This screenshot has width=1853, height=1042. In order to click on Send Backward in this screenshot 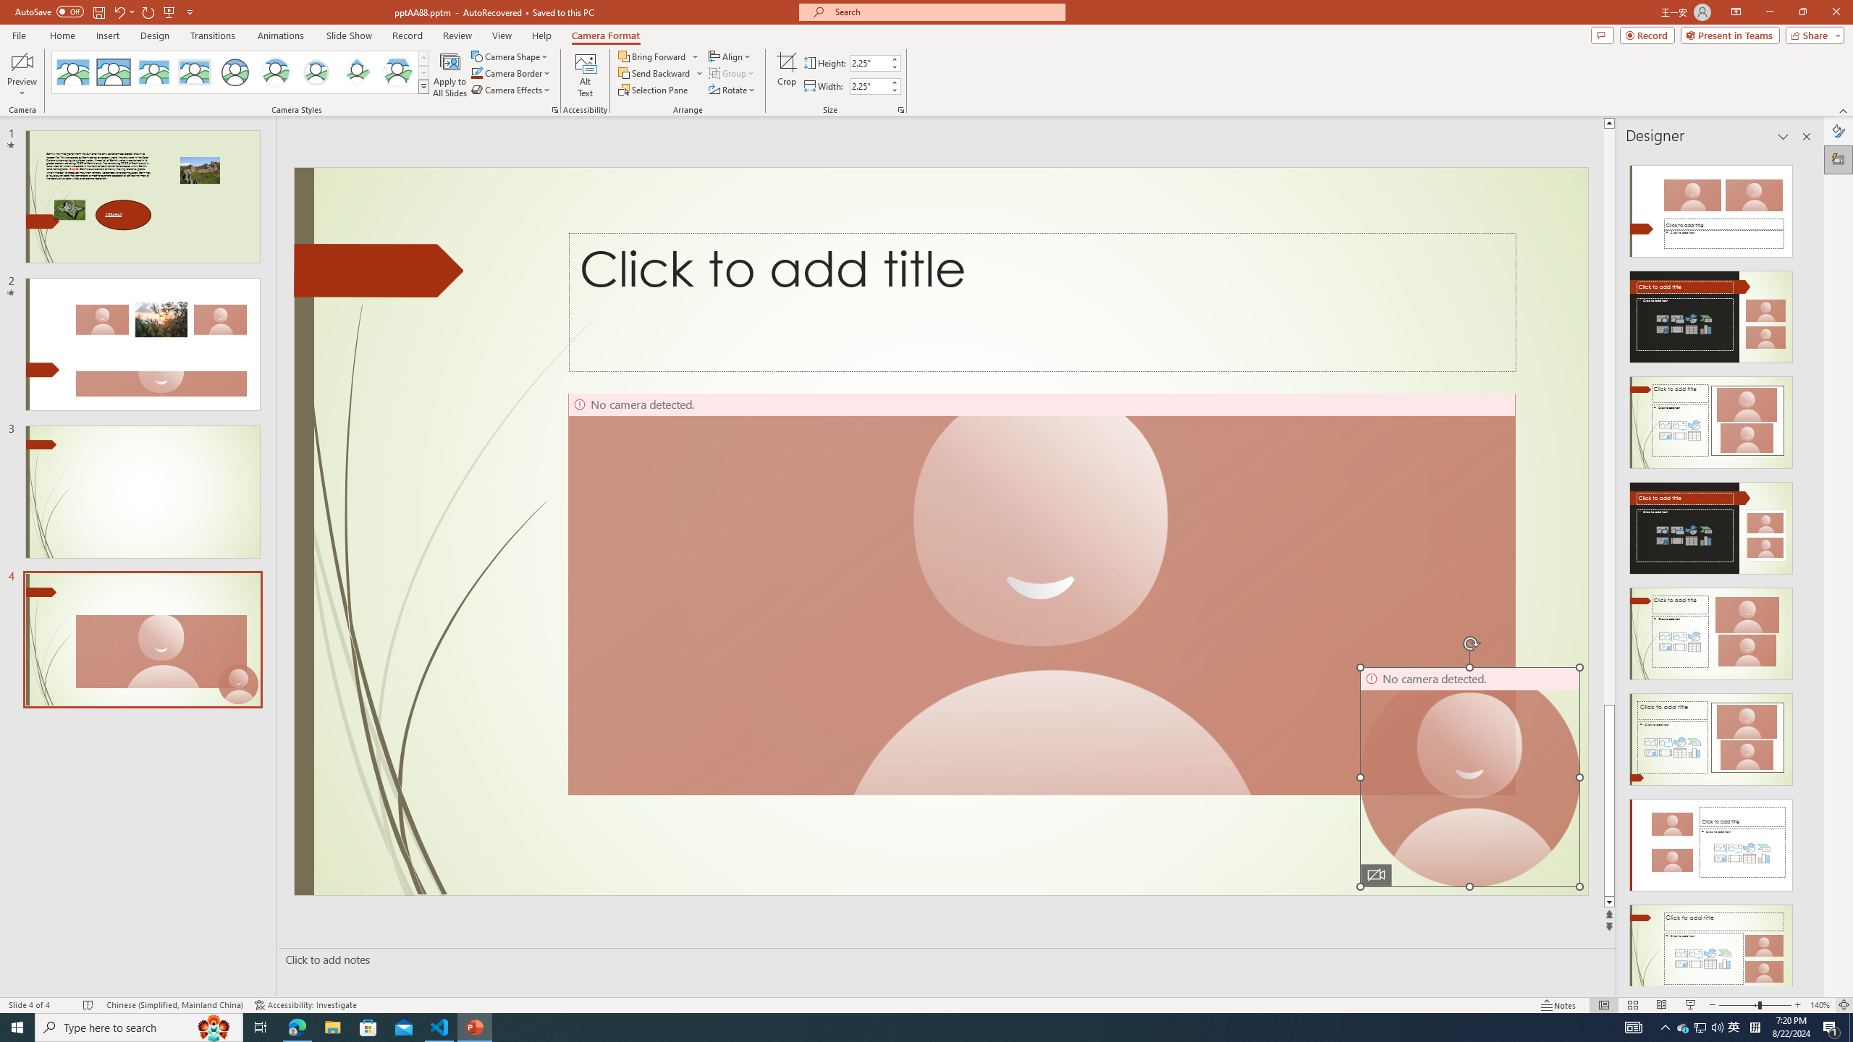, I will do `click(654, 72)`.